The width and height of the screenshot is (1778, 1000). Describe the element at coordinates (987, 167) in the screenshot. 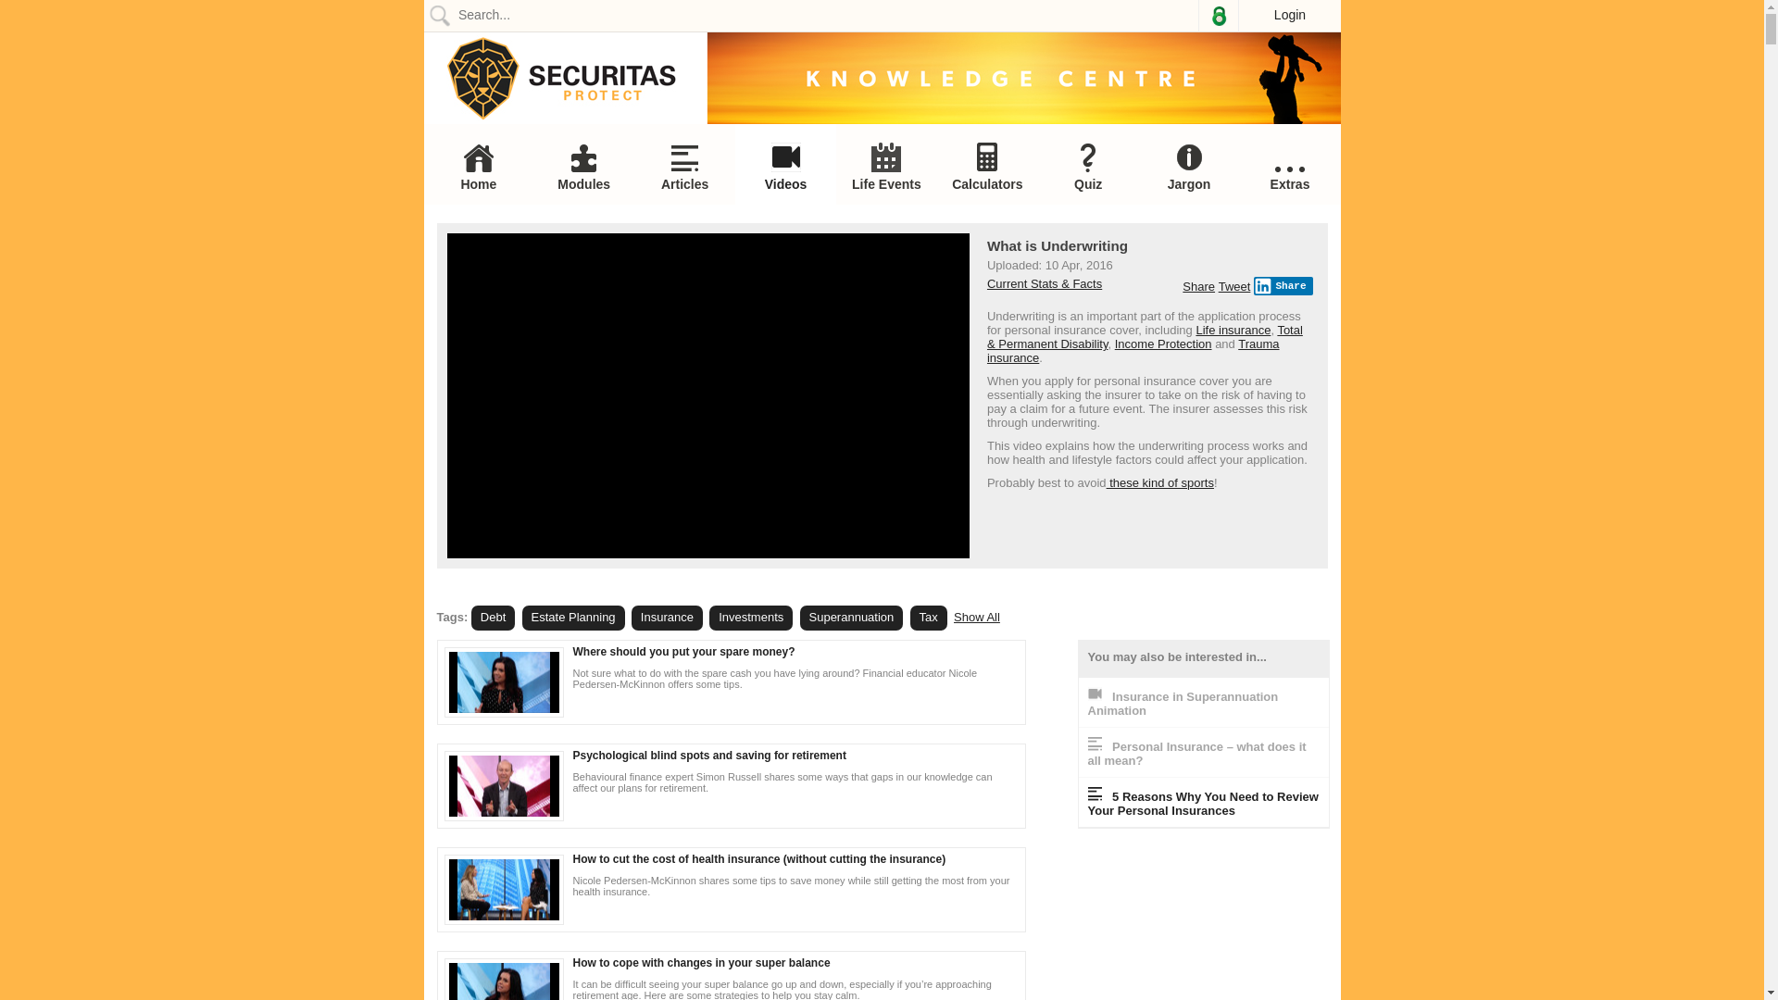

I see `Calculators` at that location.